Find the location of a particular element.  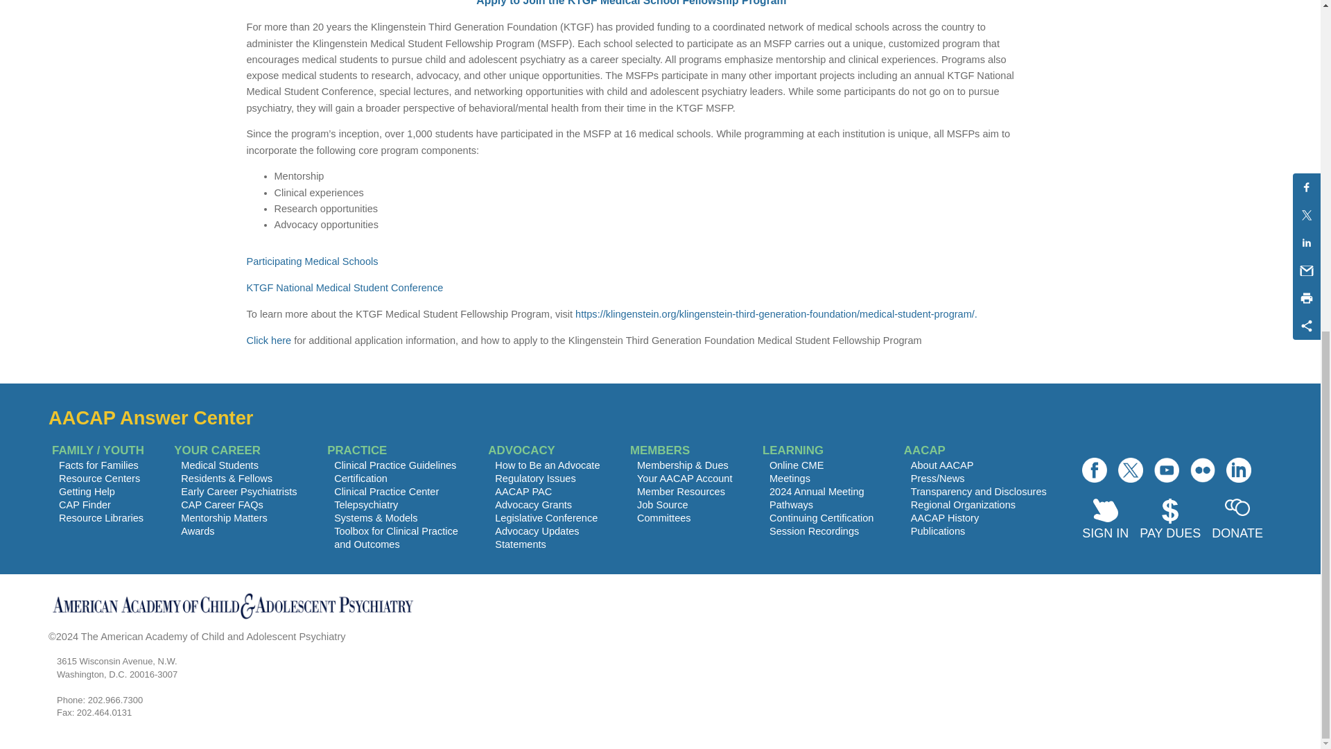

Follow us on Facebook! is located at coordinates (1094, 470).